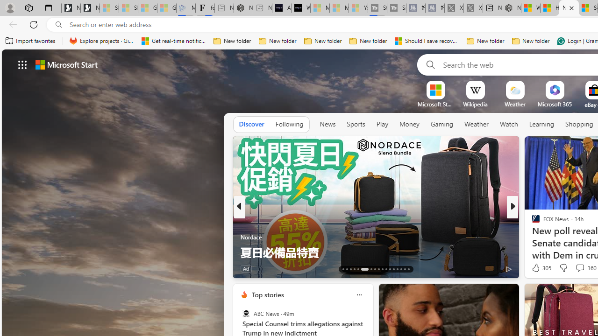  What do you see at coordinates (405, 269) in the screenshot?
I see `AutomationID: tab-42` at bounding box center [405, 269].